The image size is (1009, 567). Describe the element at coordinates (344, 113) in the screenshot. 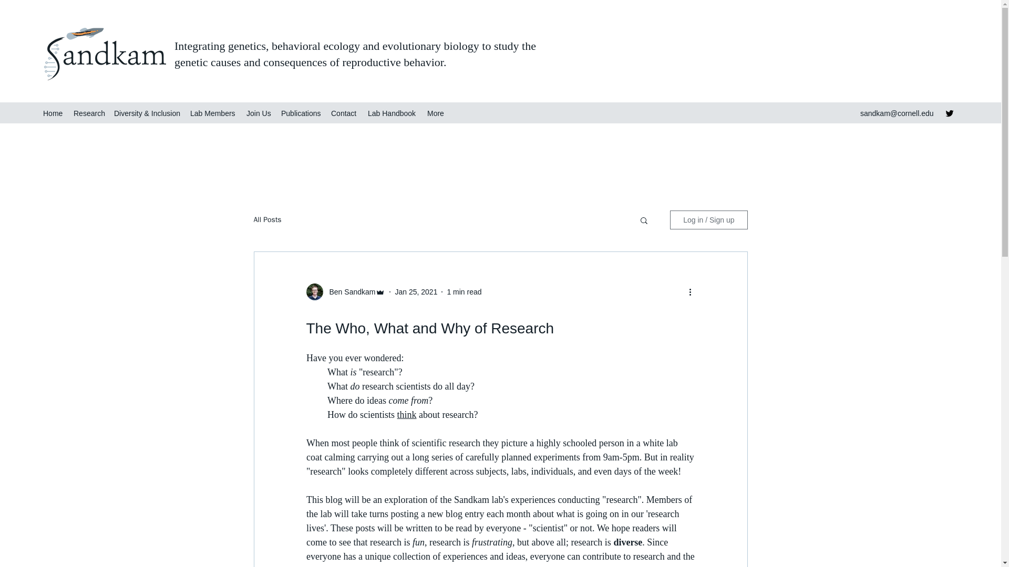

I see `Contact` at that location.